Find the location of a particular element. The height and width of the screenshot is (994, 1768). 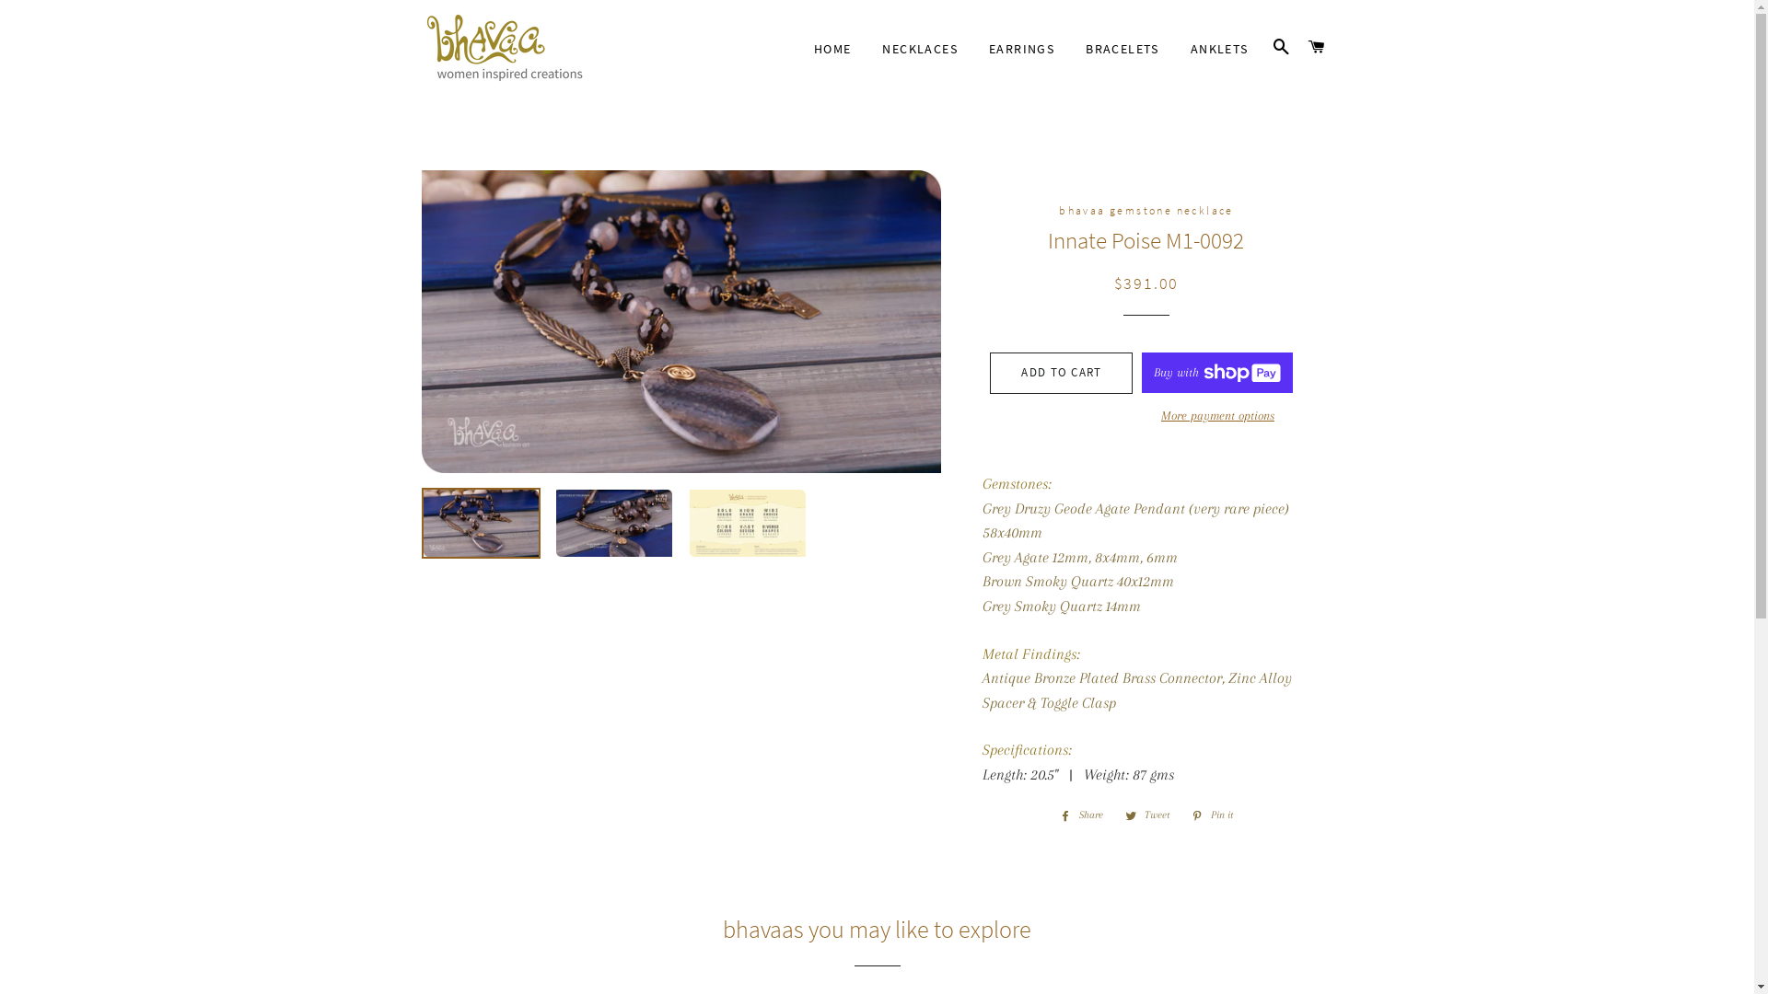

BAG is located at coordinates (1317, 48).